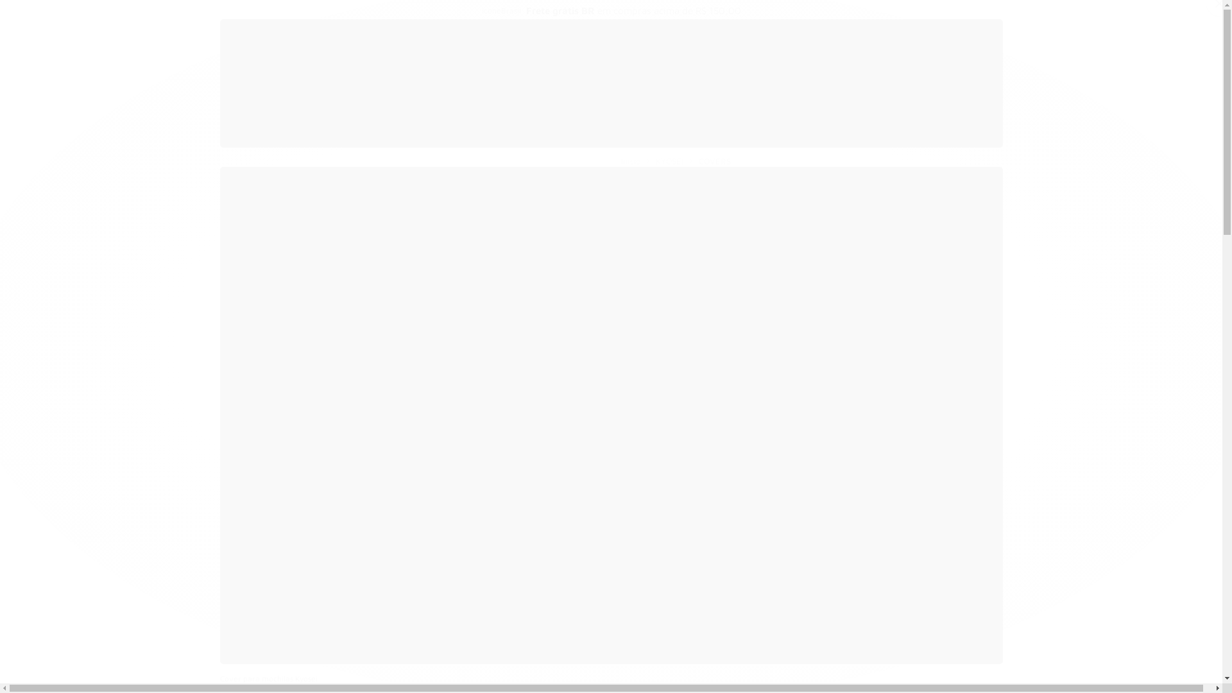 This screenshot has width=1232, height=693. Describe the element at coordinates (525, 638) in the screenshot. I see `2F Pocket Cores - Cover para mochilas Kyosei - Imagem 5` at that location.